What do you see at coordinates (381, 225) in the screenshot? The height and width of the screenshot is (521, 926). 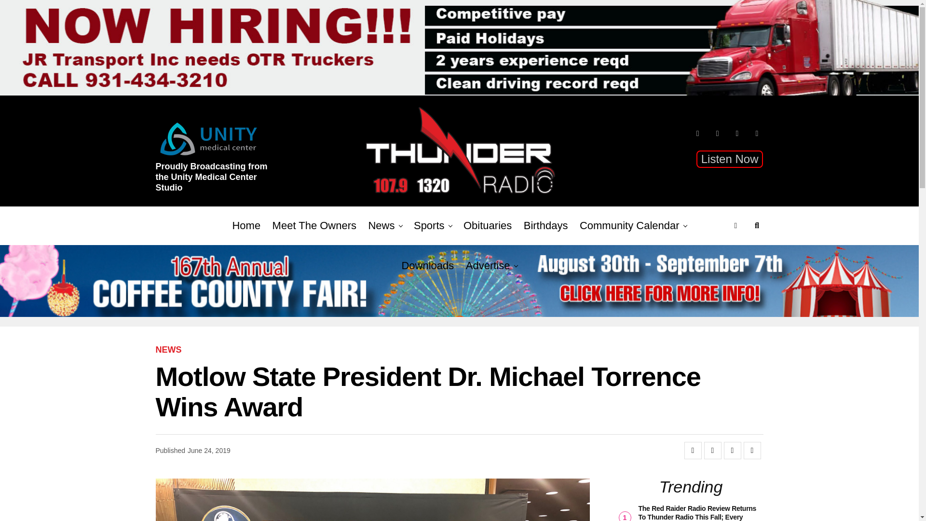 I see `News` at bounding box center [381, 225].